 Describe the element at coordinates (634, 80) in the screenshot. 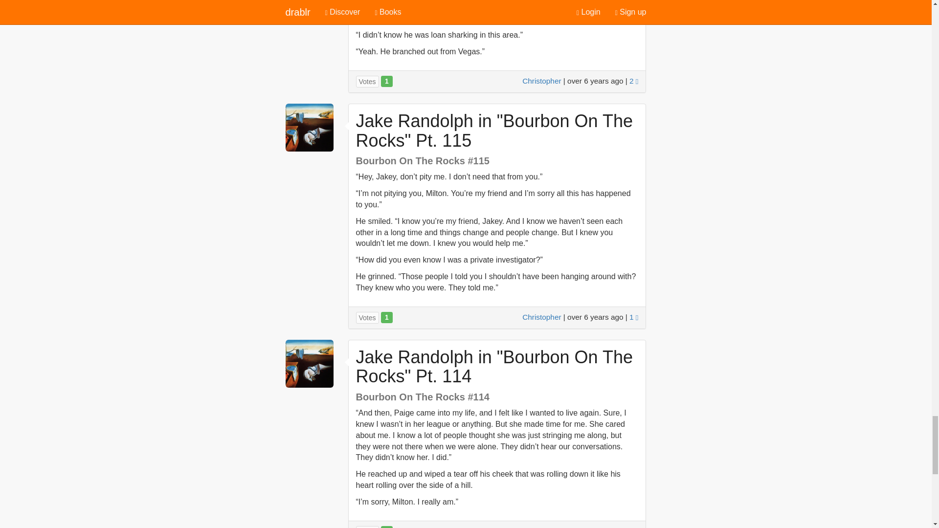

I see `Comments` at that location.